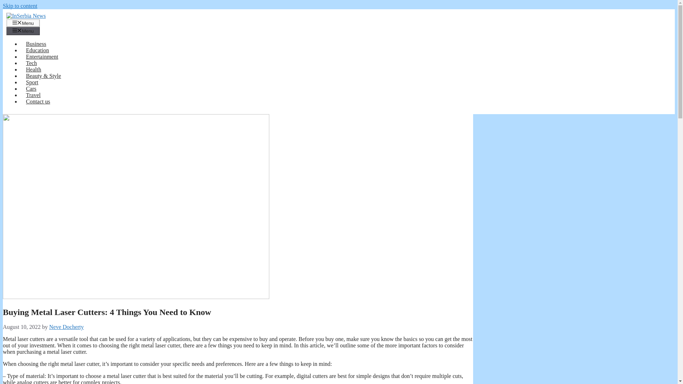  What do you see at coordinates (23, 31) in the screenshot?
I see `Menu` at bounding box center [23, 31].